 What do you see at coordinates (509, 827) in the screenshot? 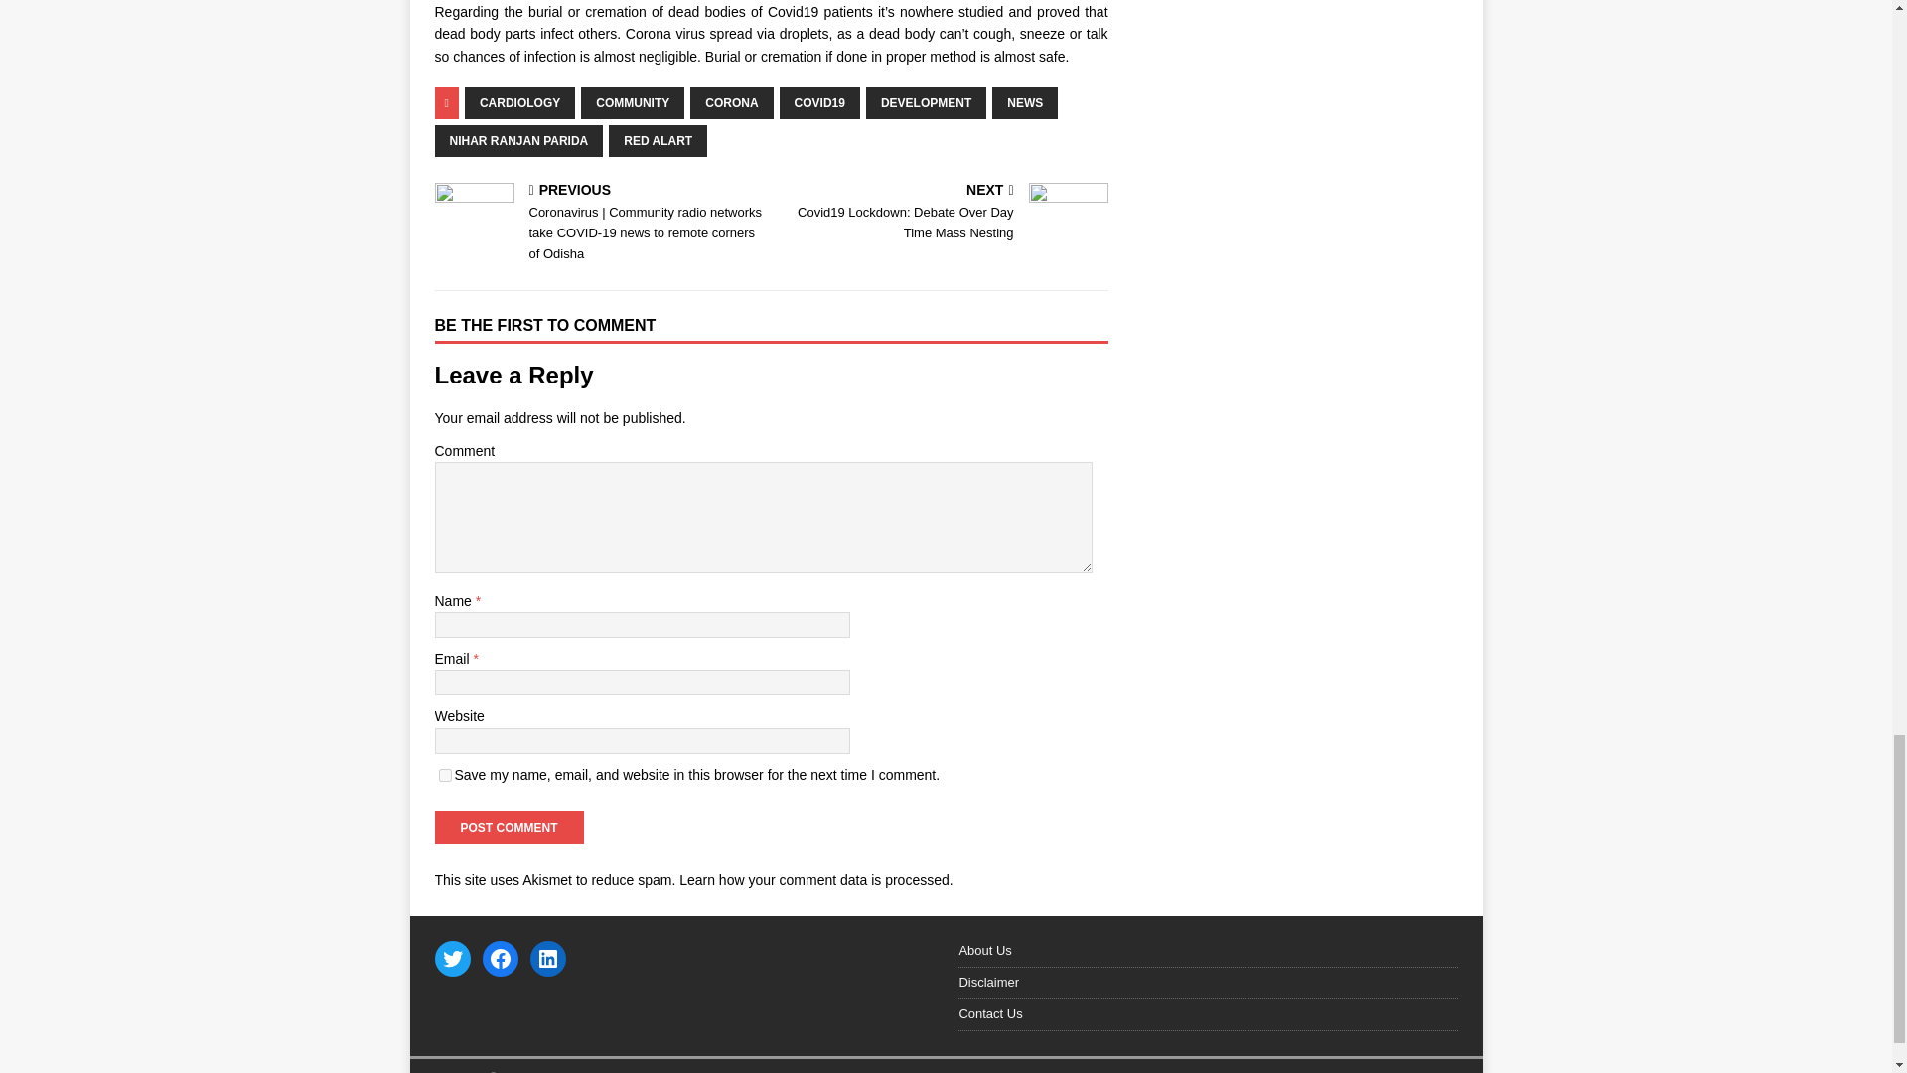
I see `Post Comment` at bounding box center [509, 827].